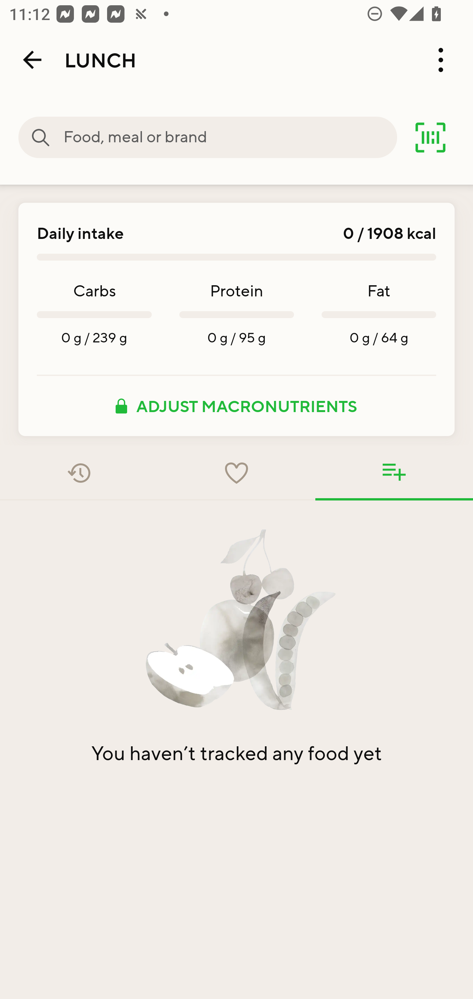 The image size is (473, 999). What do you see at coordinates (79, 473) in the screenshot?
I see `Recent` at bounding box center [79, 473].